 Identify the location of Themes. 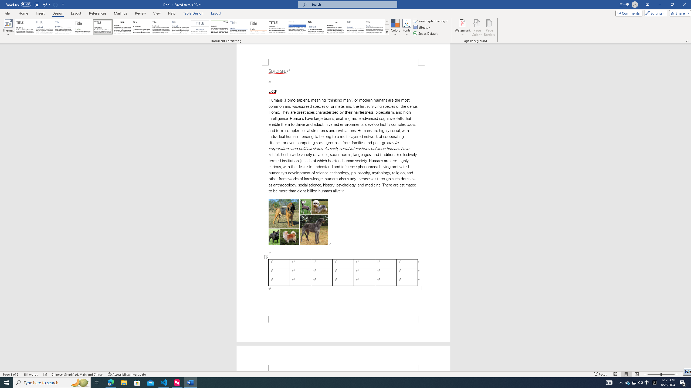
(8, 28).